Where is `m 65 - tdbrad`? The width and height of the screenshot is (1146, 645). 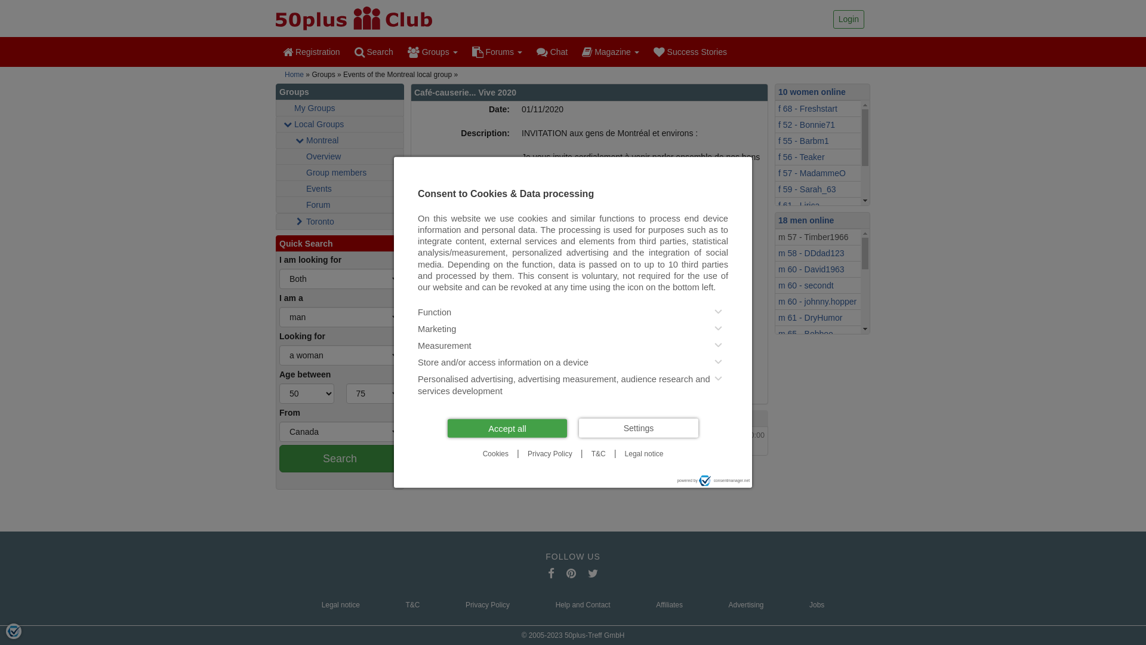
m 65 - tdbrad is located at coordinates (818, 463).